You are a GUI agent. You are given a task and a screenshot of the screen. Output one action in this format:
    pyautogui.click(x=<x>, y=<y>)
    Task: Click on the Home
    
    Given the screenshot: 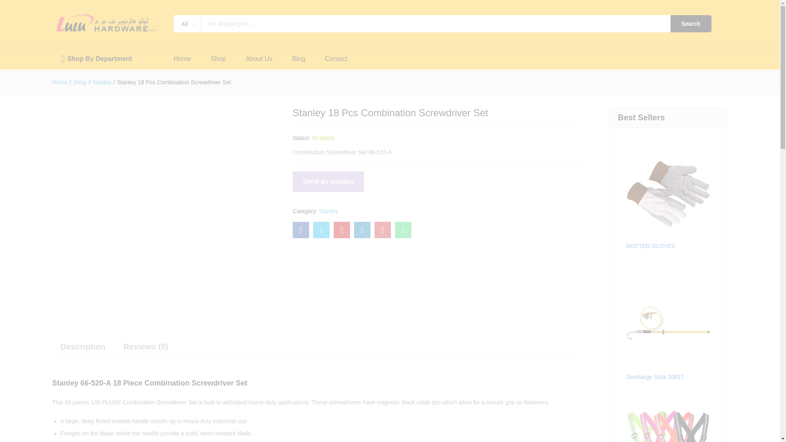 What is the action you would take?
    pyautogui.click(x=182, y=59)
    